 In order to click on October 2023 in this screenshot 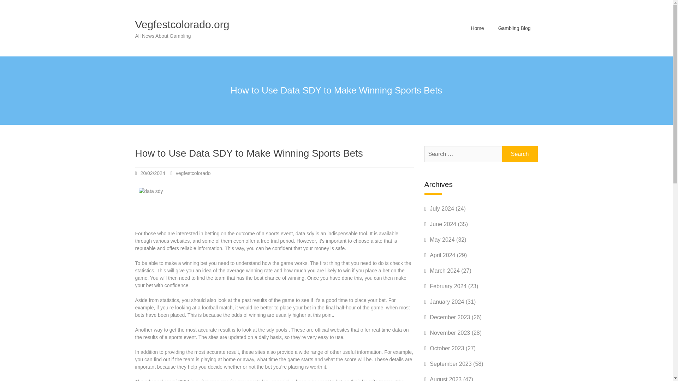, I will do `click(447, 348)`.